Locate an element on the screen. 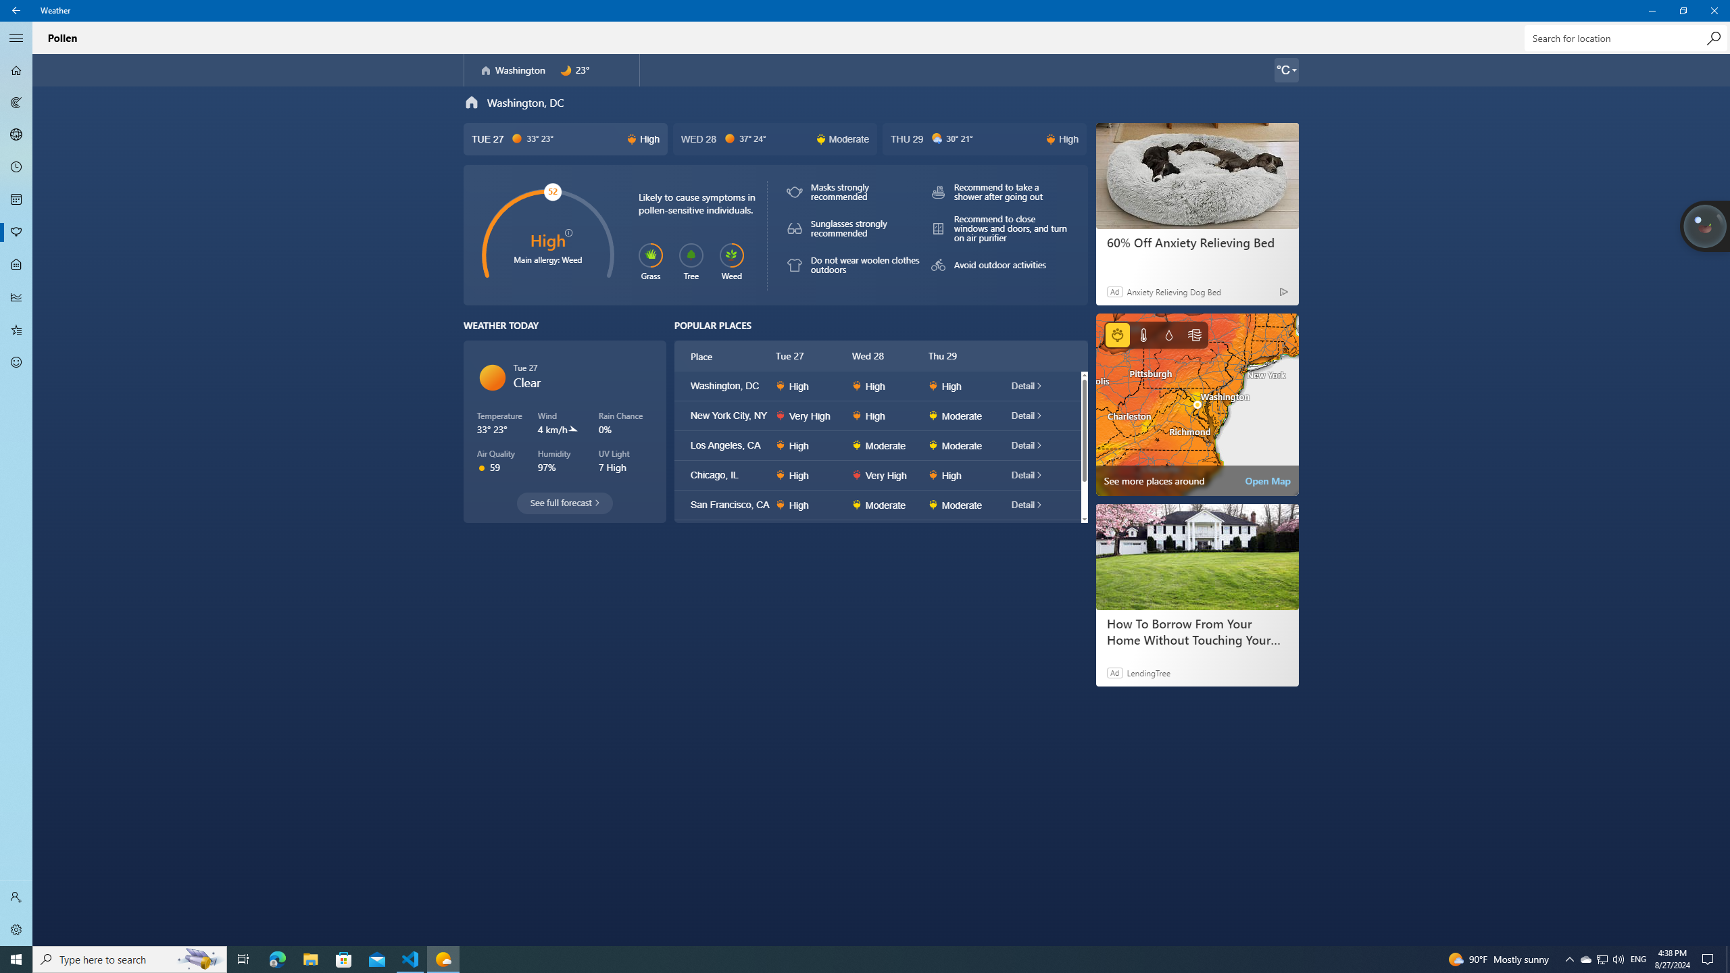 This screenshot has width=1730, height=973. Hourly Forecast - Not Selected is located at coordinates (16, 168).